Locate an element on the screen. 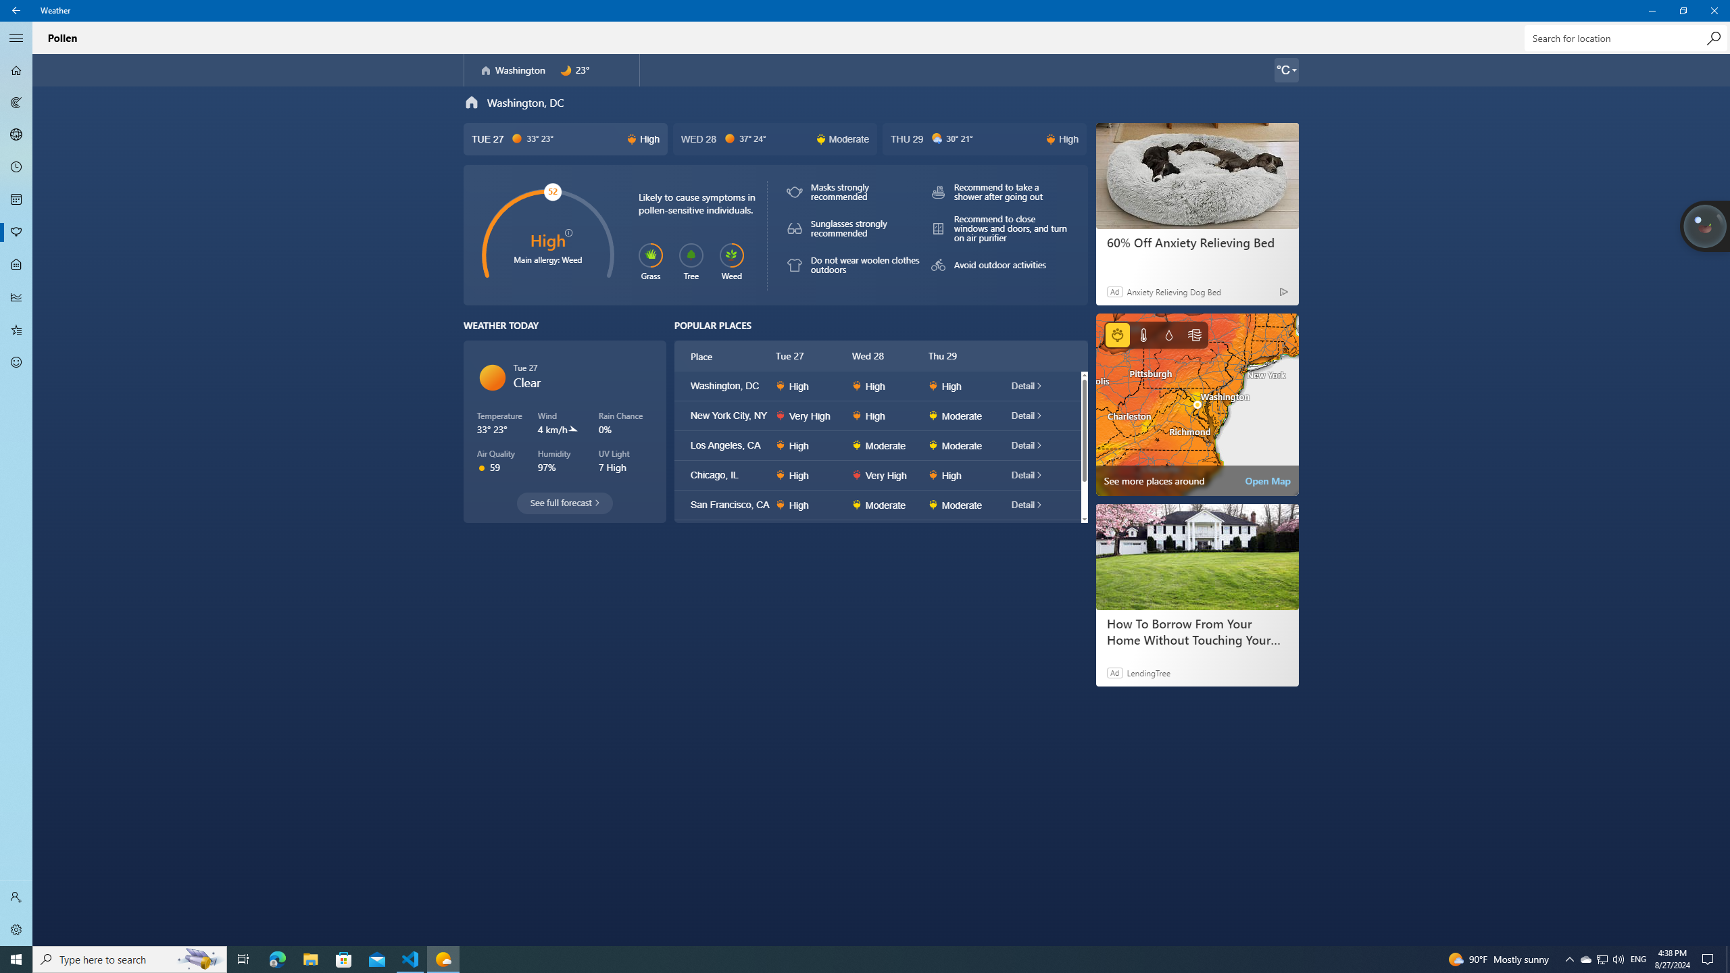 This screenshot has width=1730, height=973. Hourly Forecast - Not Selected is located at coordinates (16, 168).